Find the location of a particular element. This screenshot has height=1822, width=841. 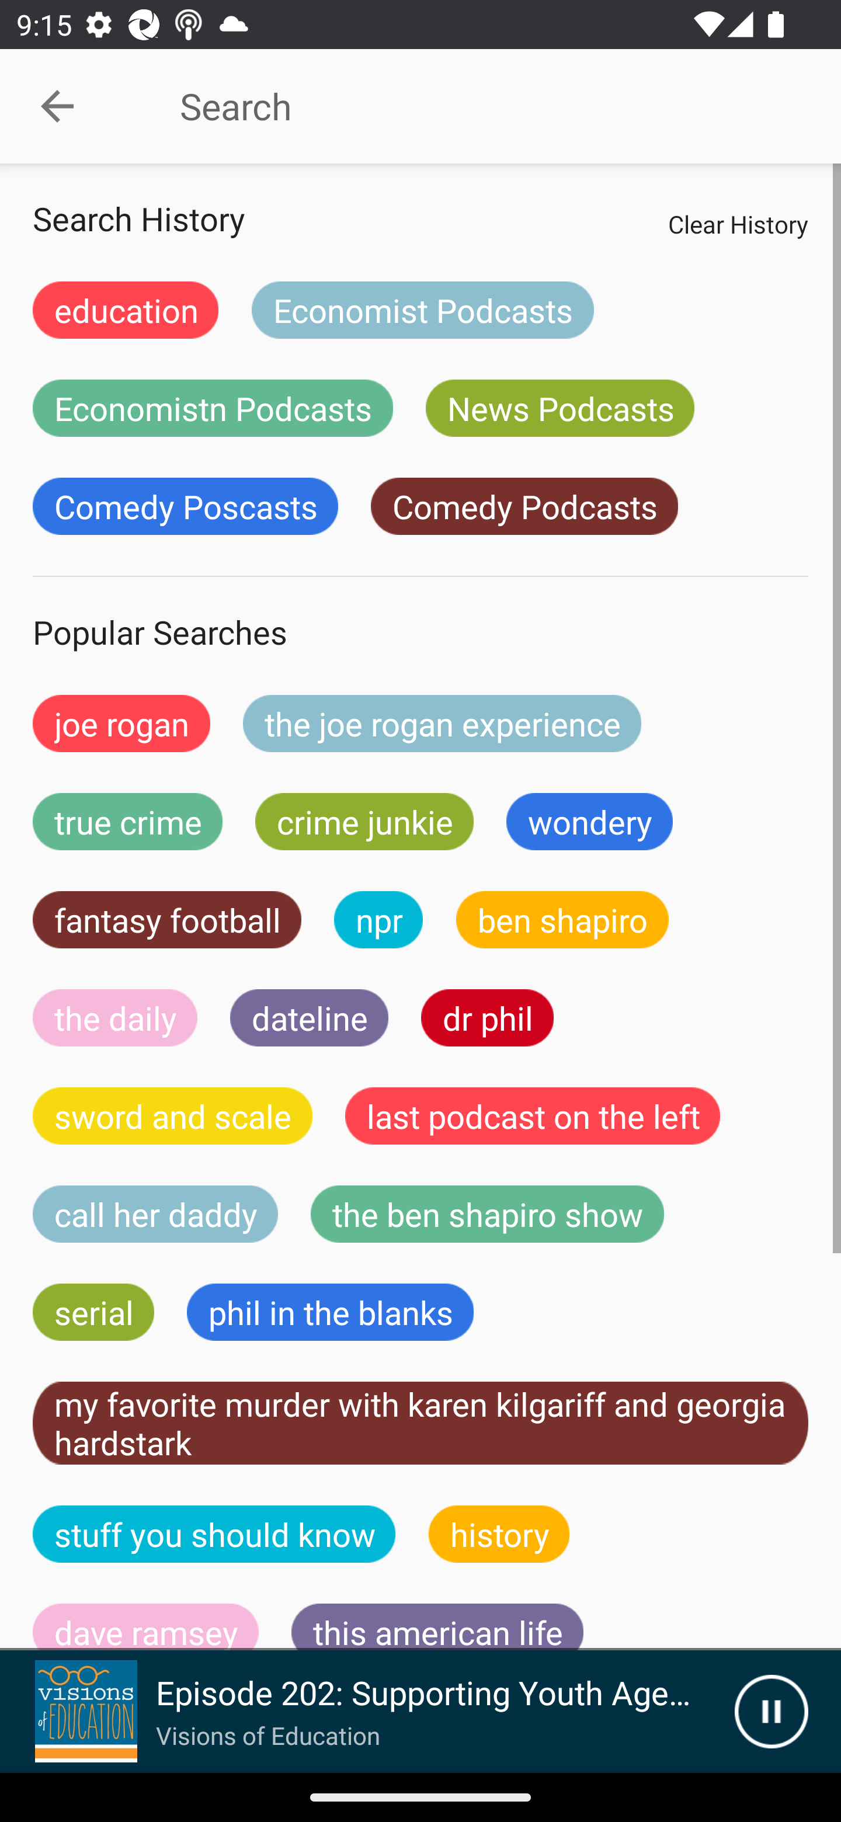

the joe rogan experience is located at coordinates (442, 723).